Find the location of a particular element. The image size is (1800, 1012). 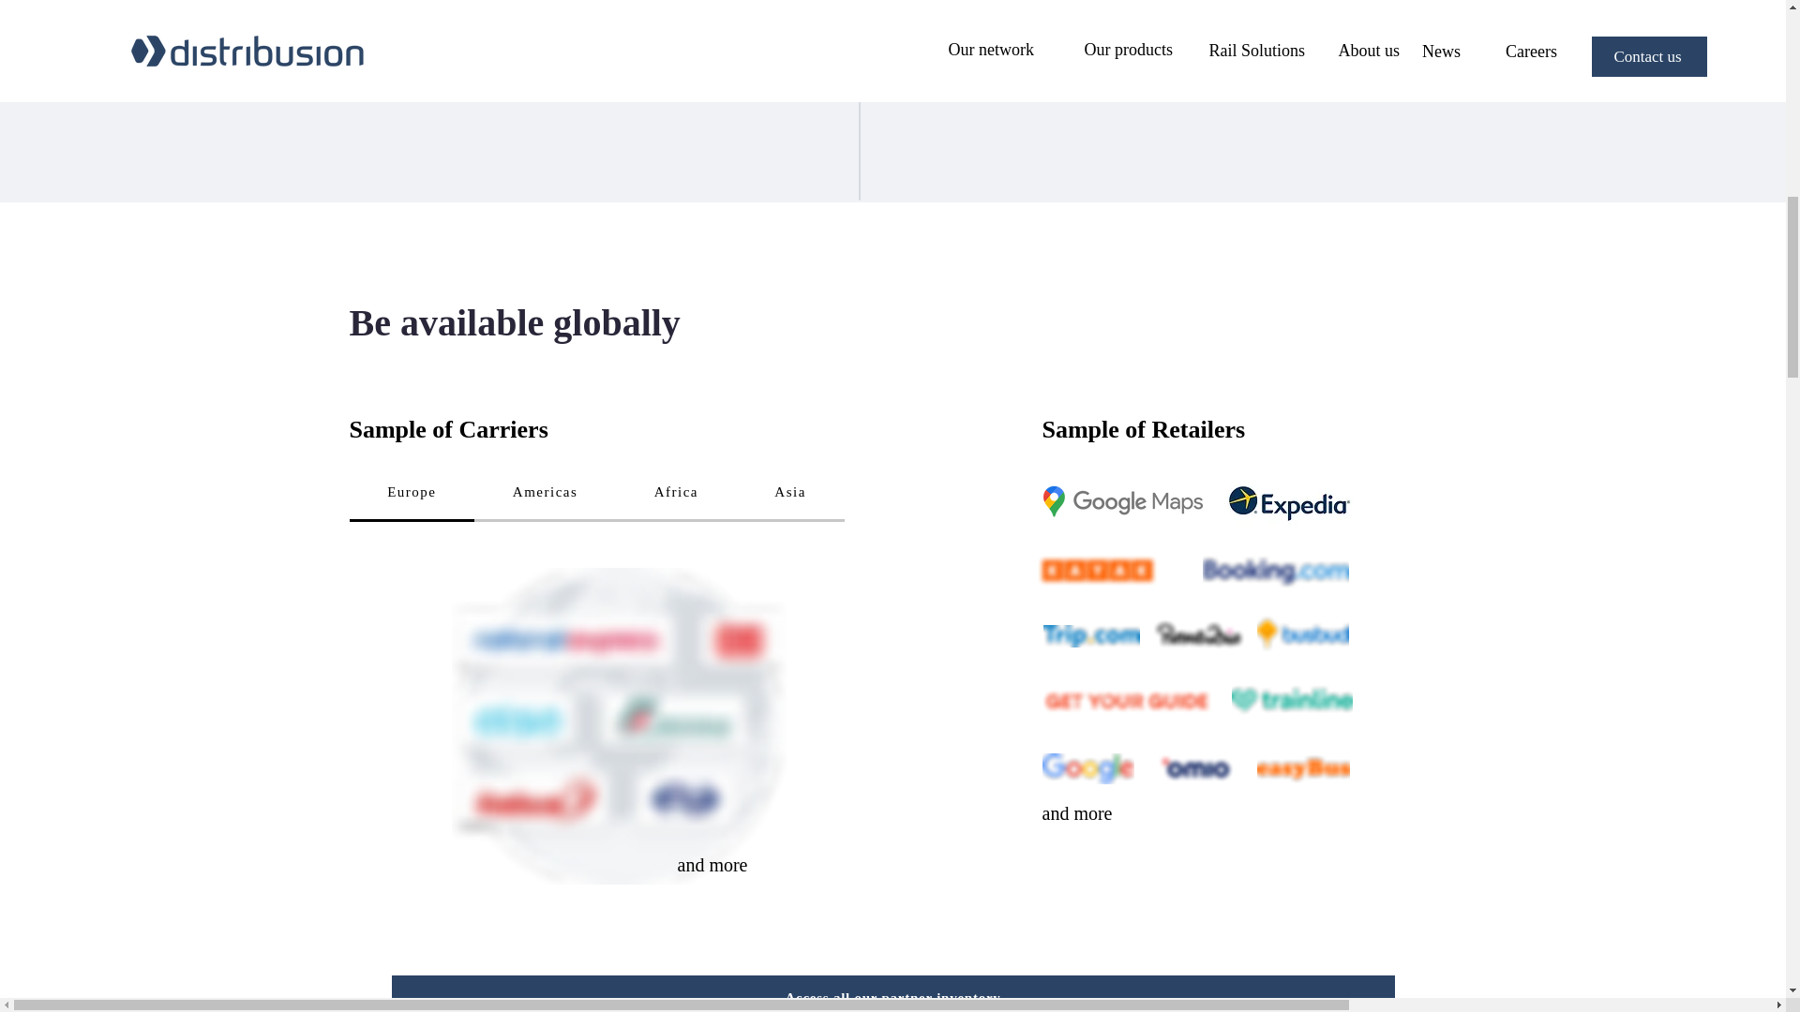

trainline is located at coordinates (1292, 701).